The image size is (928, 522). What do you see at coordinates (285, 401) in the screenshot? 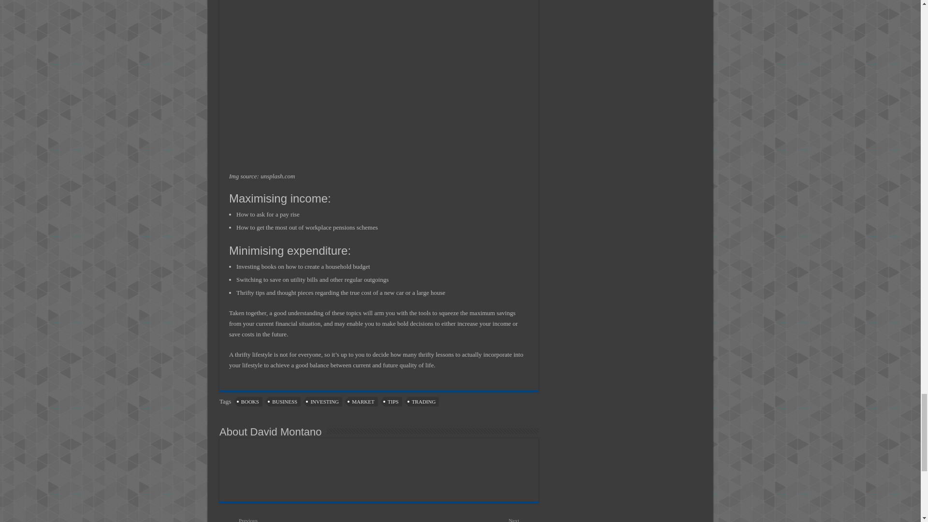
I see `BUSINESS` at bounding box center [285, 401].